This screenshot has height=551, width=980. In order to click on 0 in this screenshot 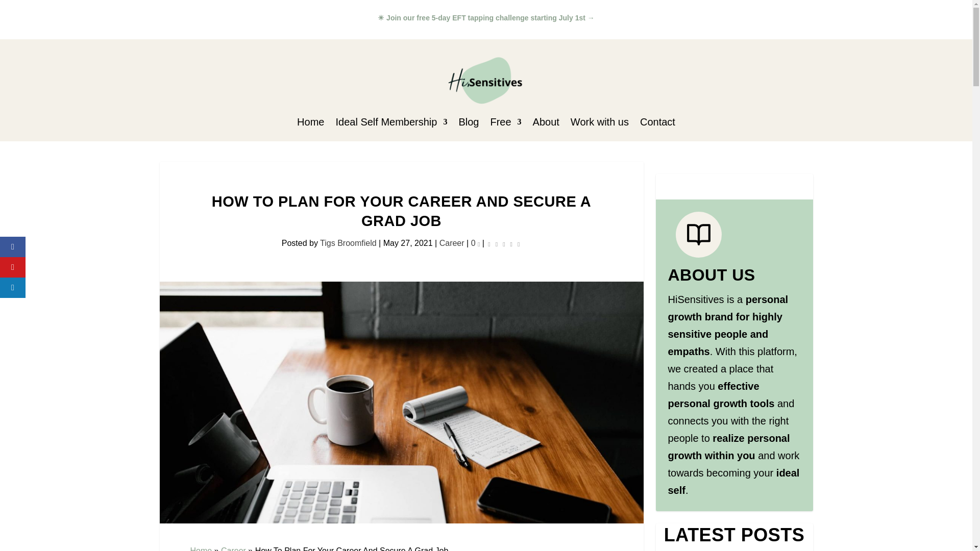, I will do `click(476, 243)`.